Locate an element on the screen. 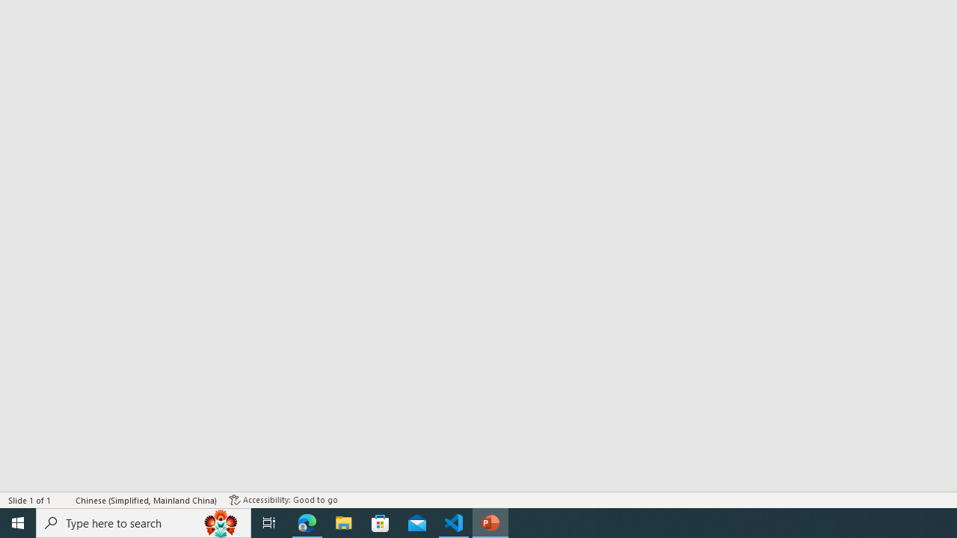 Image resolution: width=957 pixels, height=538 pixels. Accessibility Checker Accessibility: Good to go is located at coordinates (283, 499).